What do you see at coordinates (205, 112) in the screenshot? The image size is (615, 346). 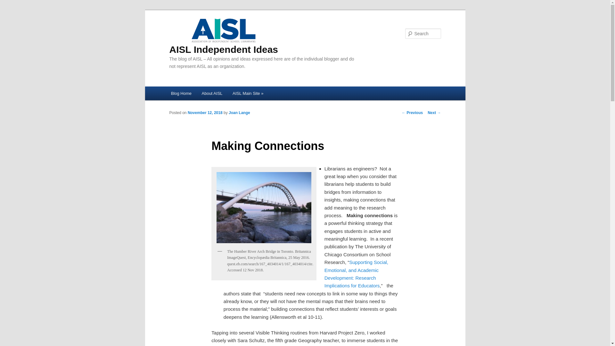 I see `8:50 pm` at bounding box center [205, 112].